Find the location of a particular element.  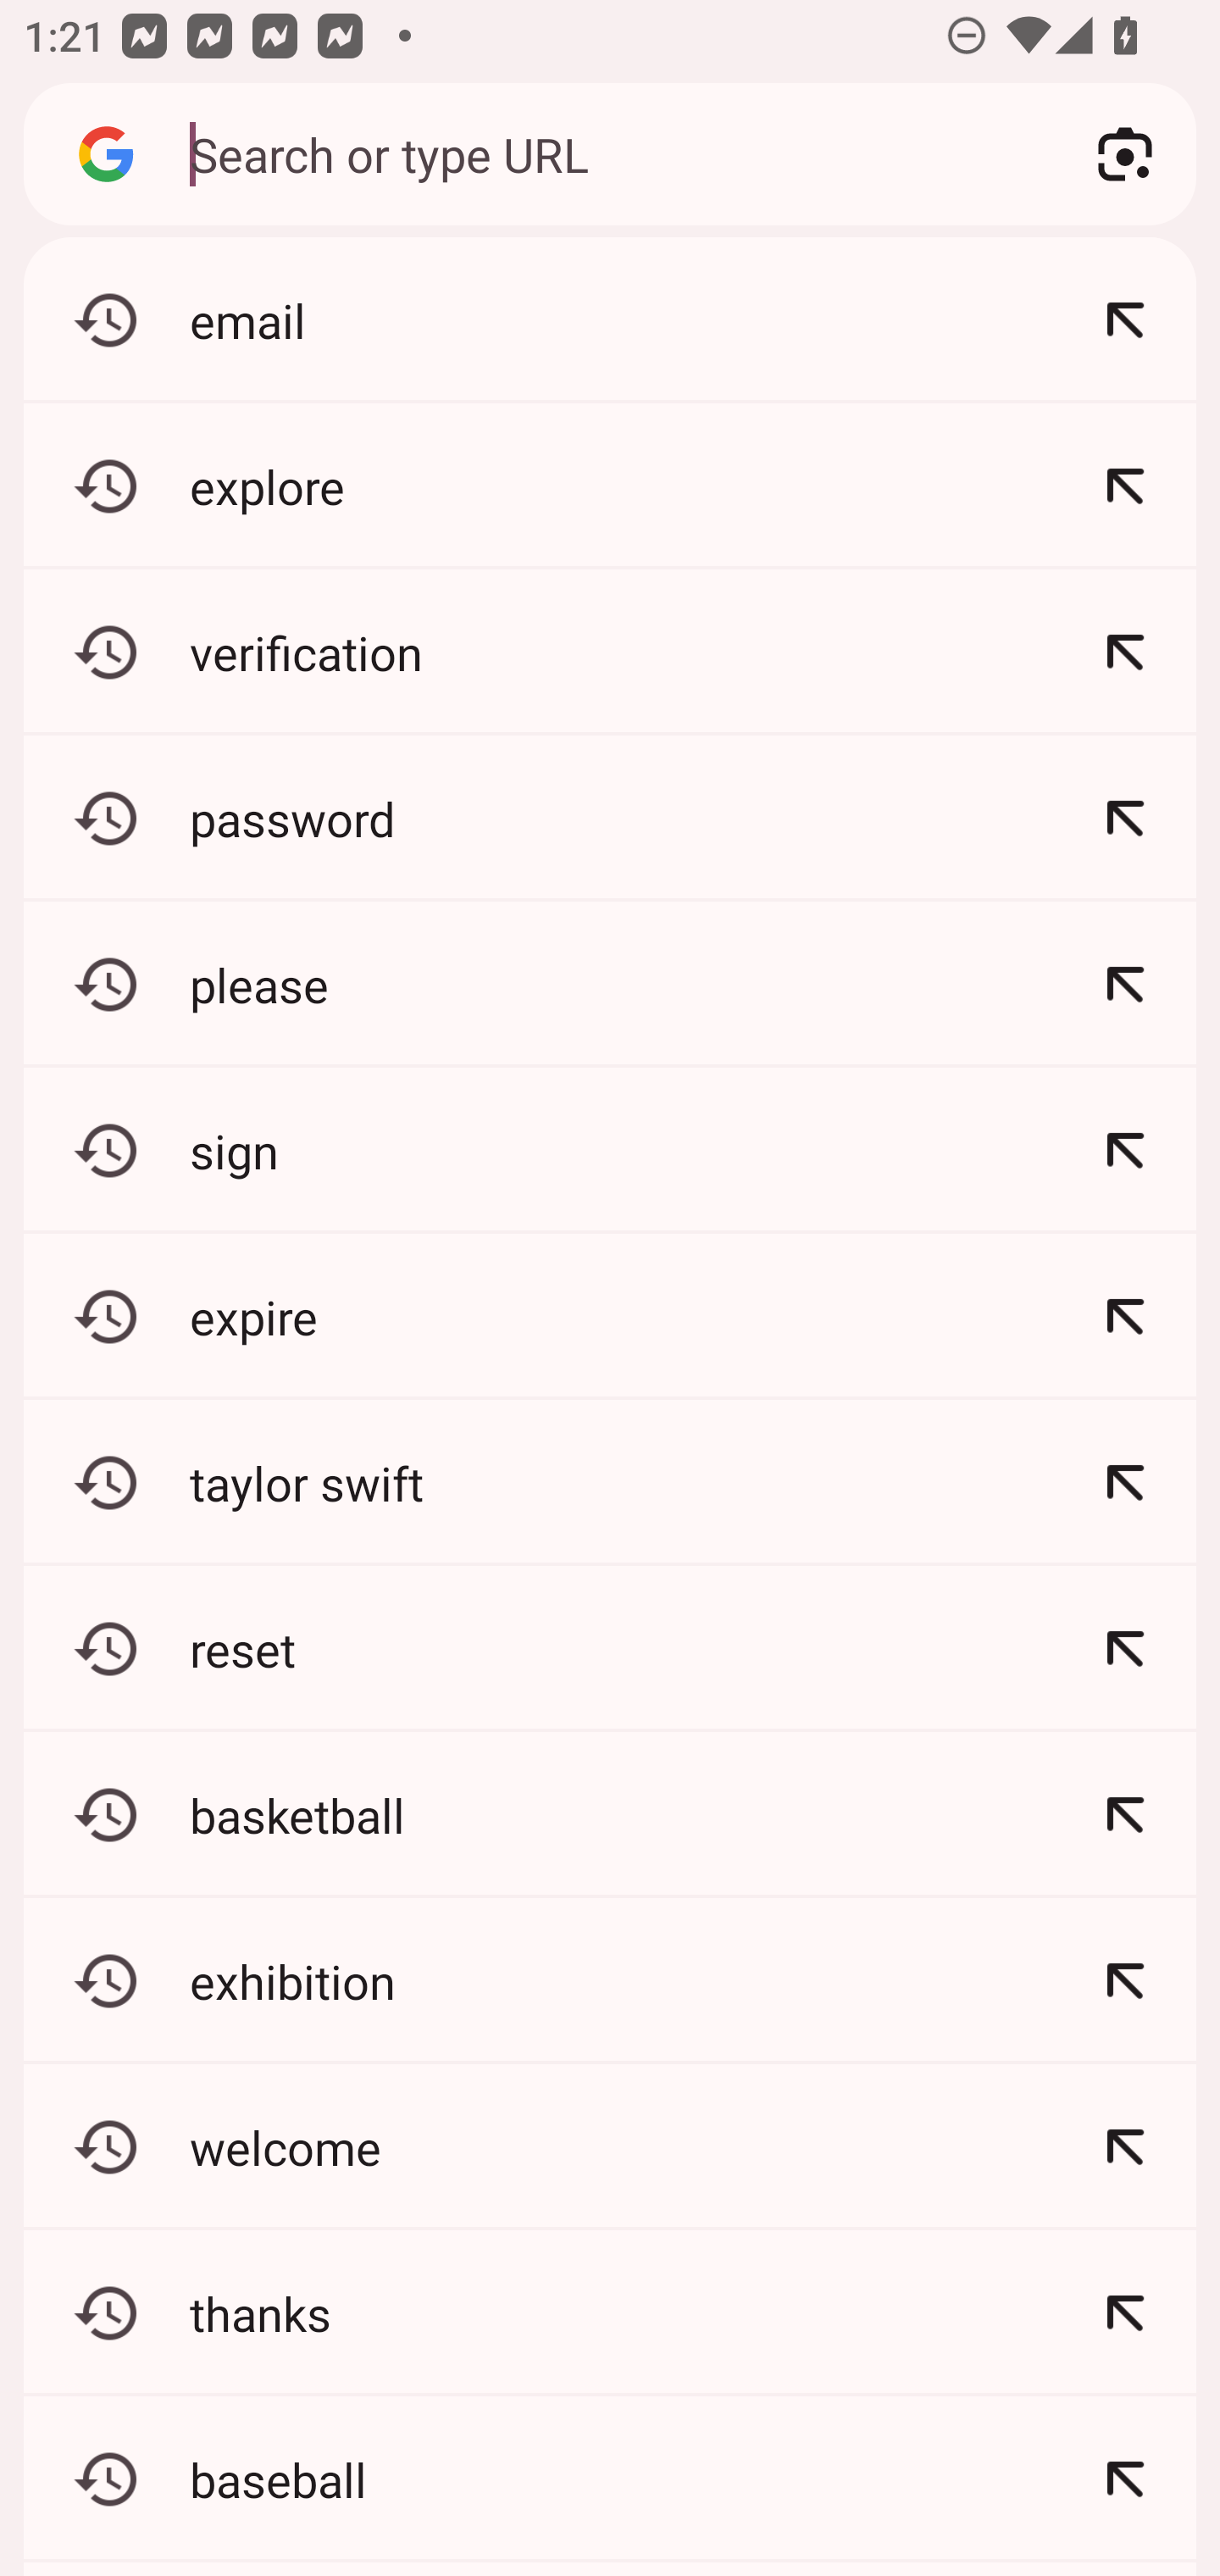

verification Refine: verification is located at coordinates (610, 652).